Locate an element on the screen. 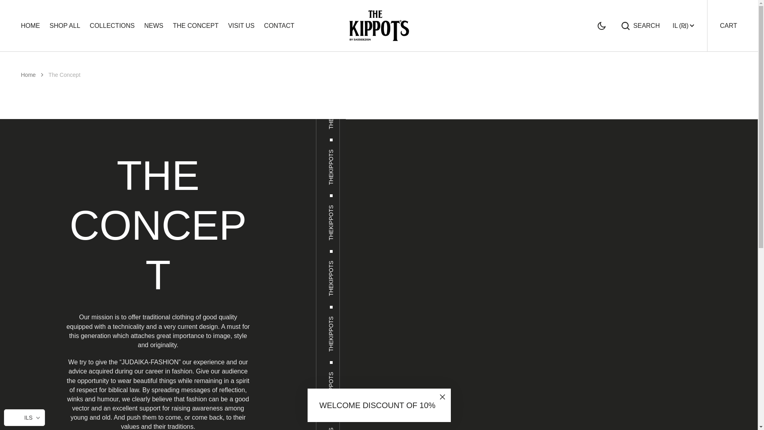 The height and width of the screenshot is (430, 764). Home is located at coordinates (728, 25).